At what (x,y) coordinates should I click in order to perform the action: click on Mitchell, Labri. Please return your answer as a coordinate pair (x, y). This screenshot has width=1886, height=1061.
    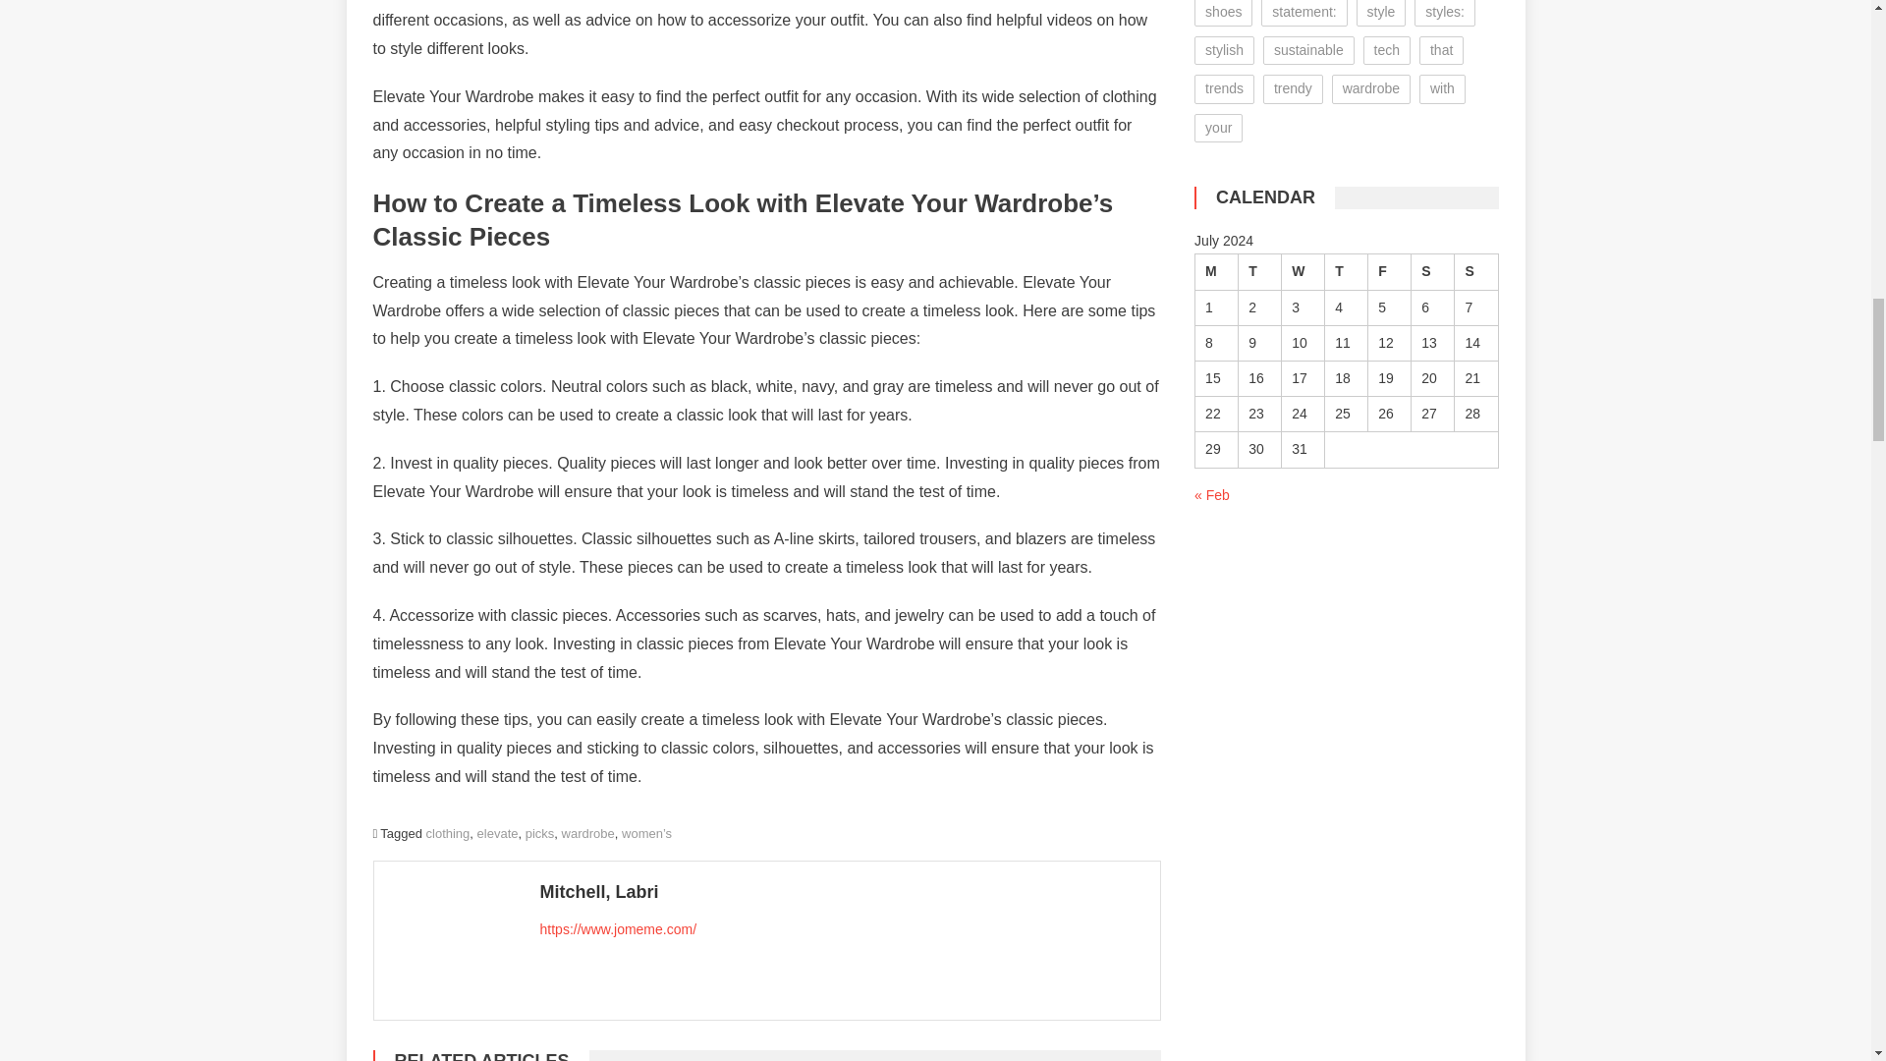
    Looking at the image, I should click on (842, 892).